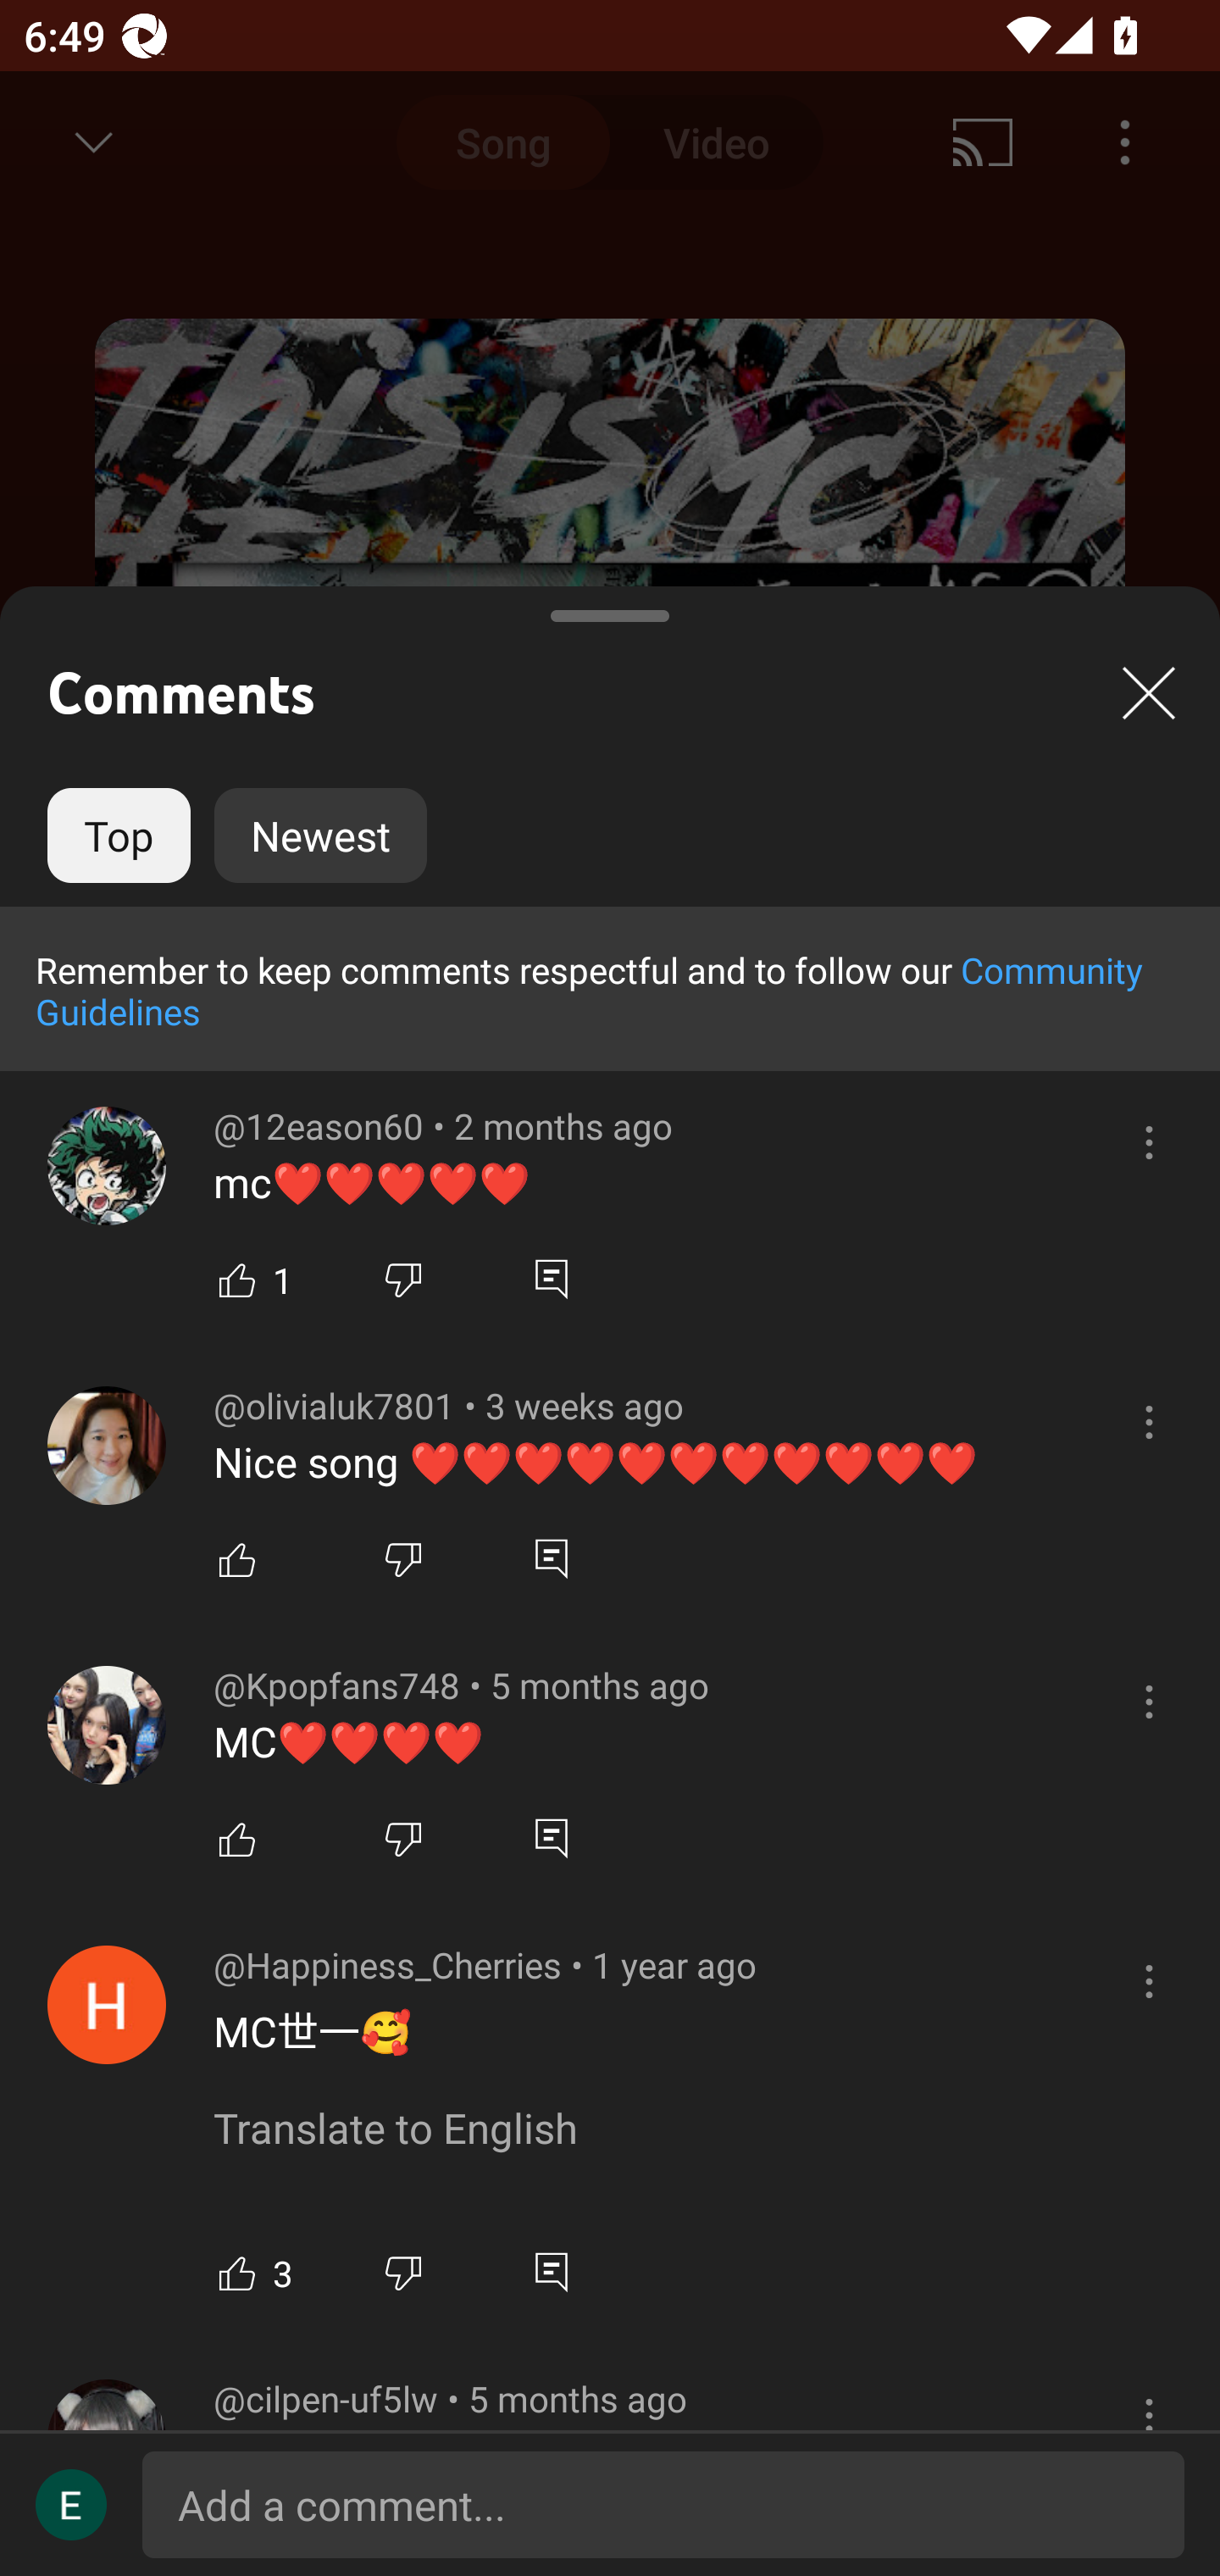  Describe the element at coordinates (237, 1559) in the screenshot. I see `Like this comment along with 0 other people` at that location.